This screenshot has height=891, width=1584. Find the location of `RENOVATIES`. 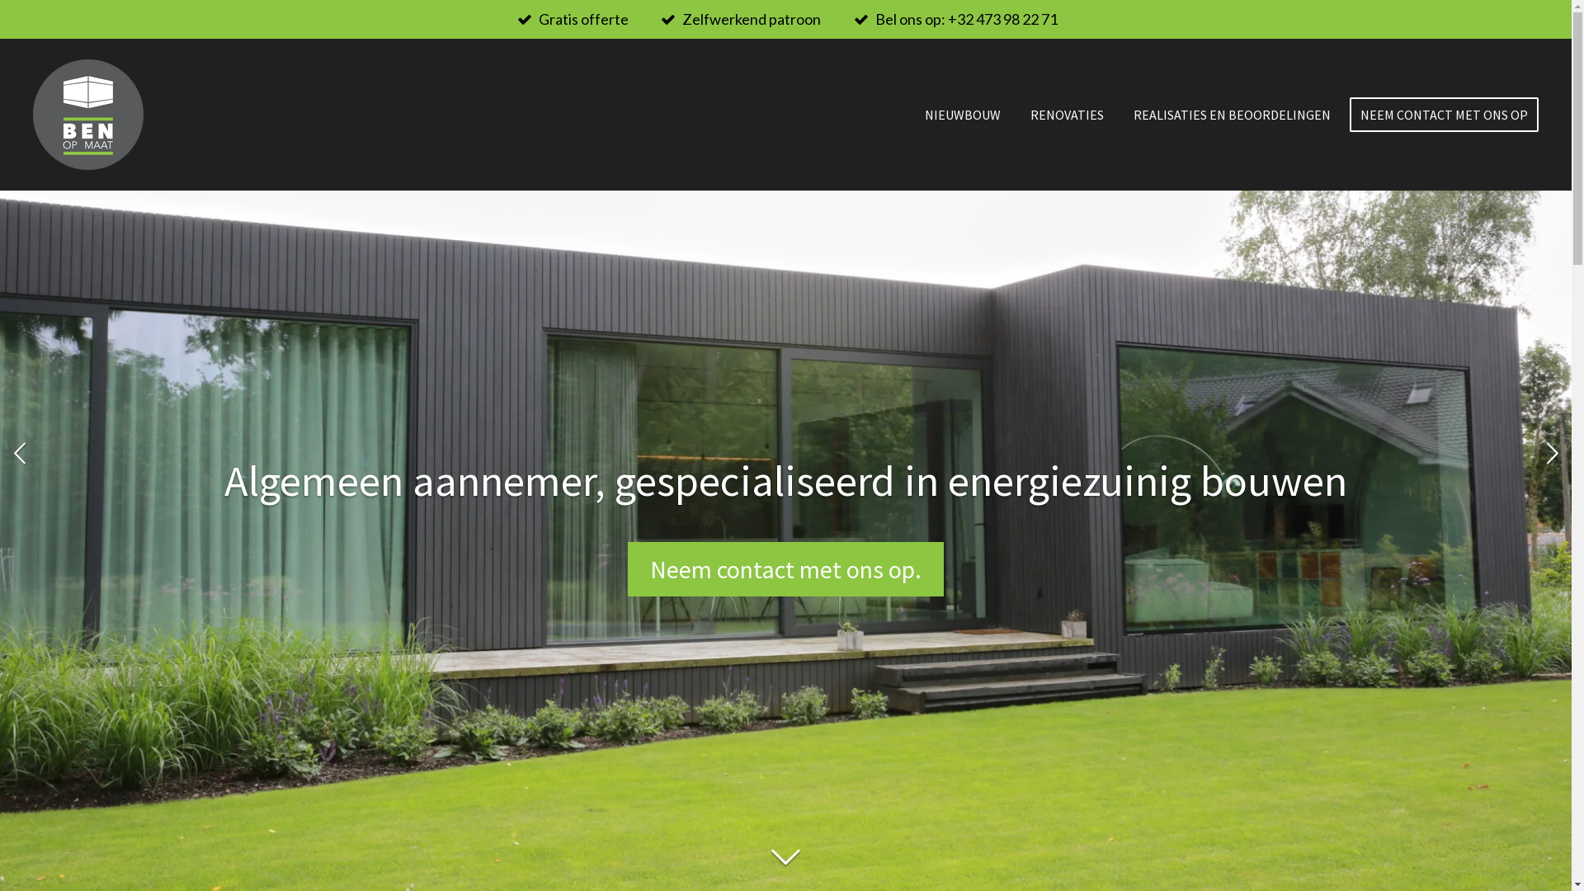

RENOVATIES is located at coordinates (1068, 115).